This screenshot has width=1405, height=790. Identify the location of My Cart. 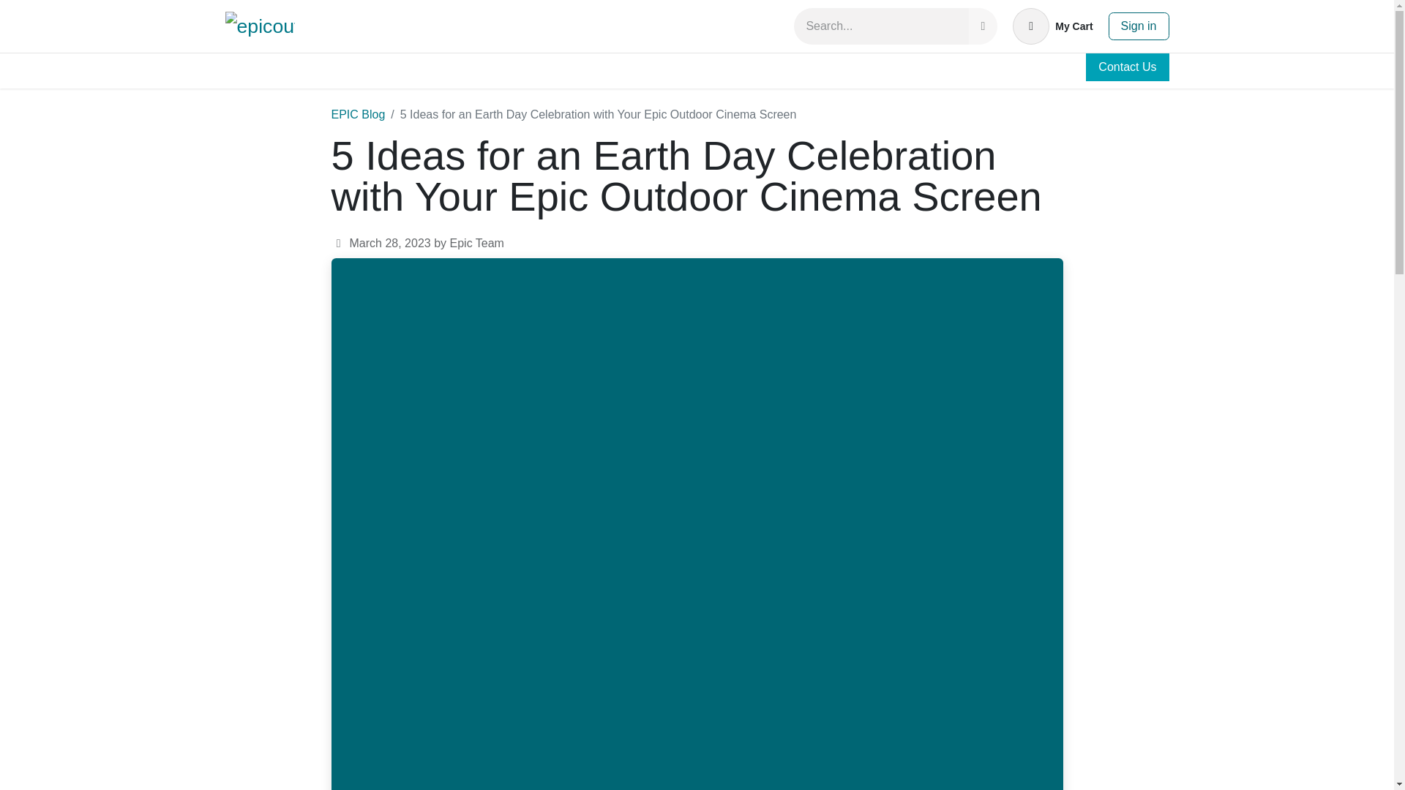
(697, 26).